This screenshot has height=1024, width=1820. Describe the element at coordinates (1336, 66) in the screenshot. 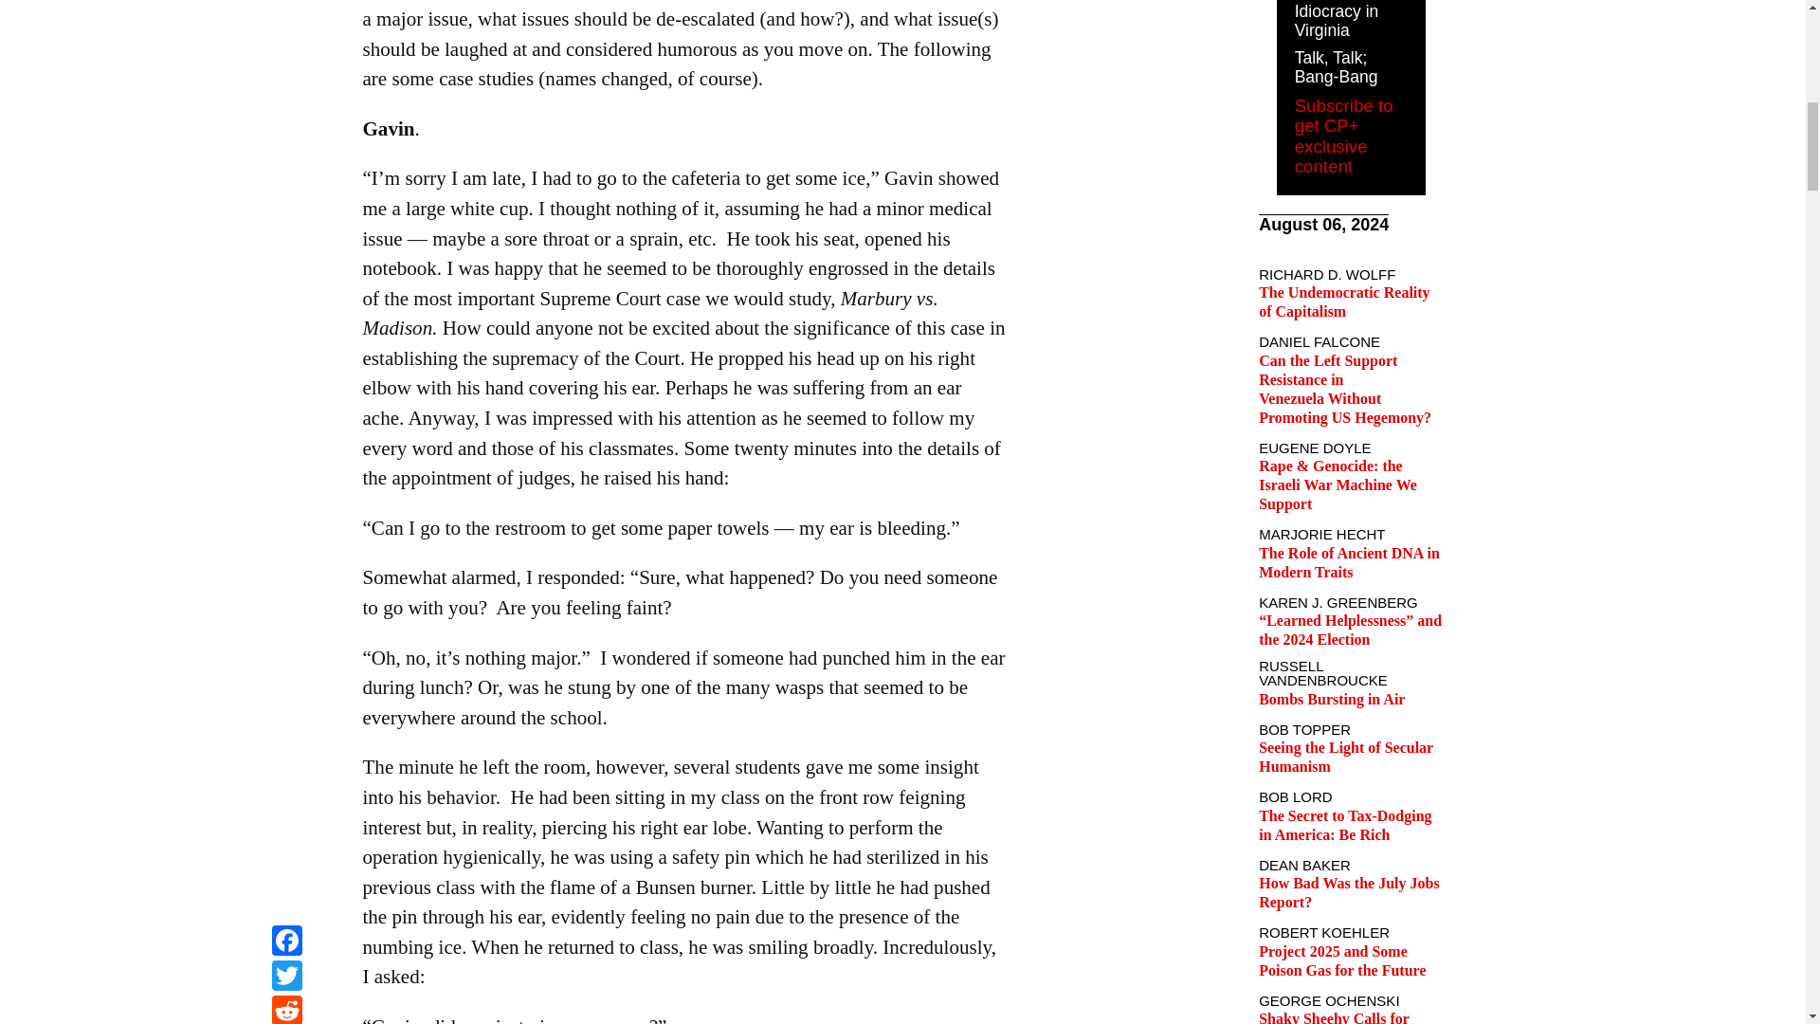

I see `Talk, Talk; Bang-Bang` at that location.